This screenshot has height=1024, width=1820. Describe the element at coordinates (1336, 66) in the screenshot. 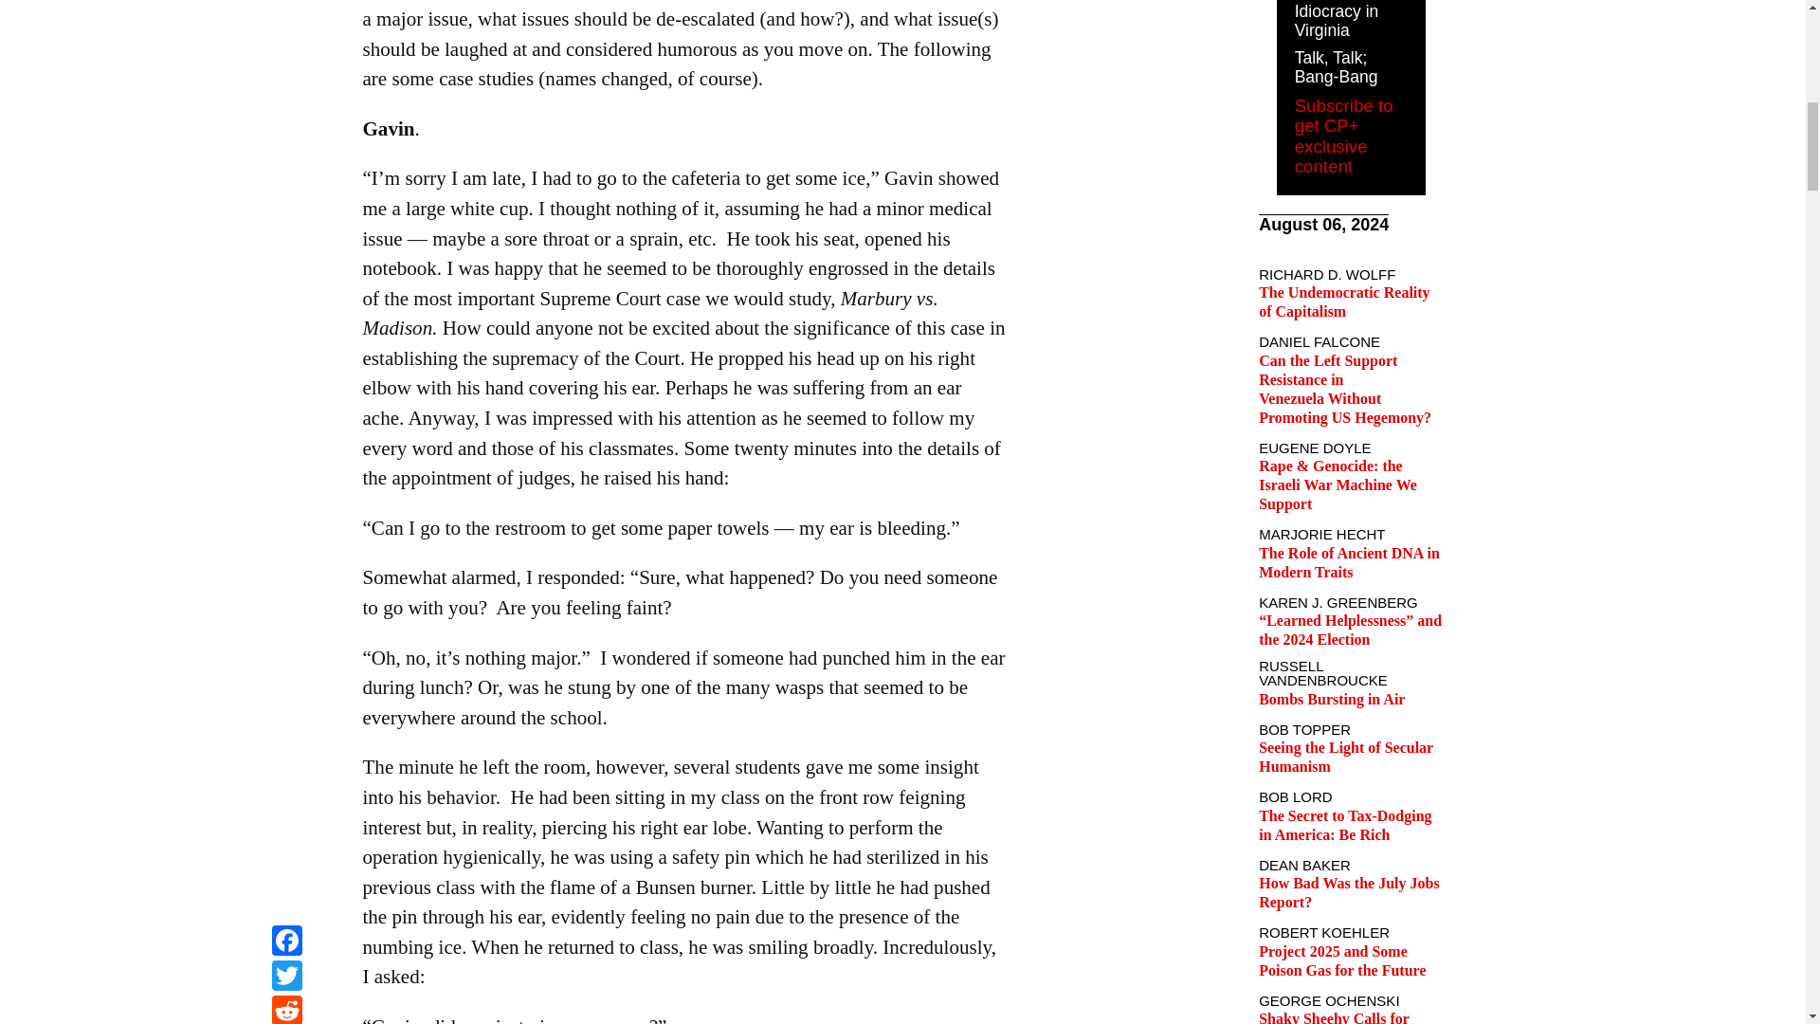

I see `Talk, Talk; Bang-Bang` at that location.